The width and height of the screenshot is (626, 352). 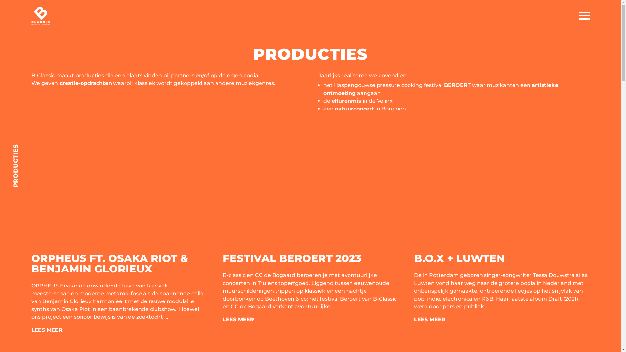 What do you see at coordinates (292, 258) in the screenshot?
I see `FESTIVAL BEROERT 2023` at bounding box center [292, 258].